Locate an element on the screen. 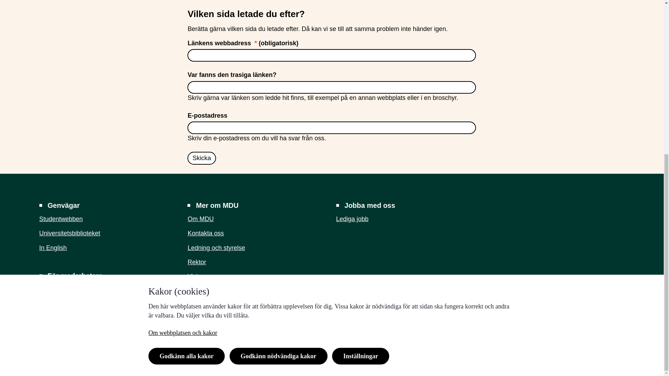  Kontakta oss is located at coordinates (205, 233).